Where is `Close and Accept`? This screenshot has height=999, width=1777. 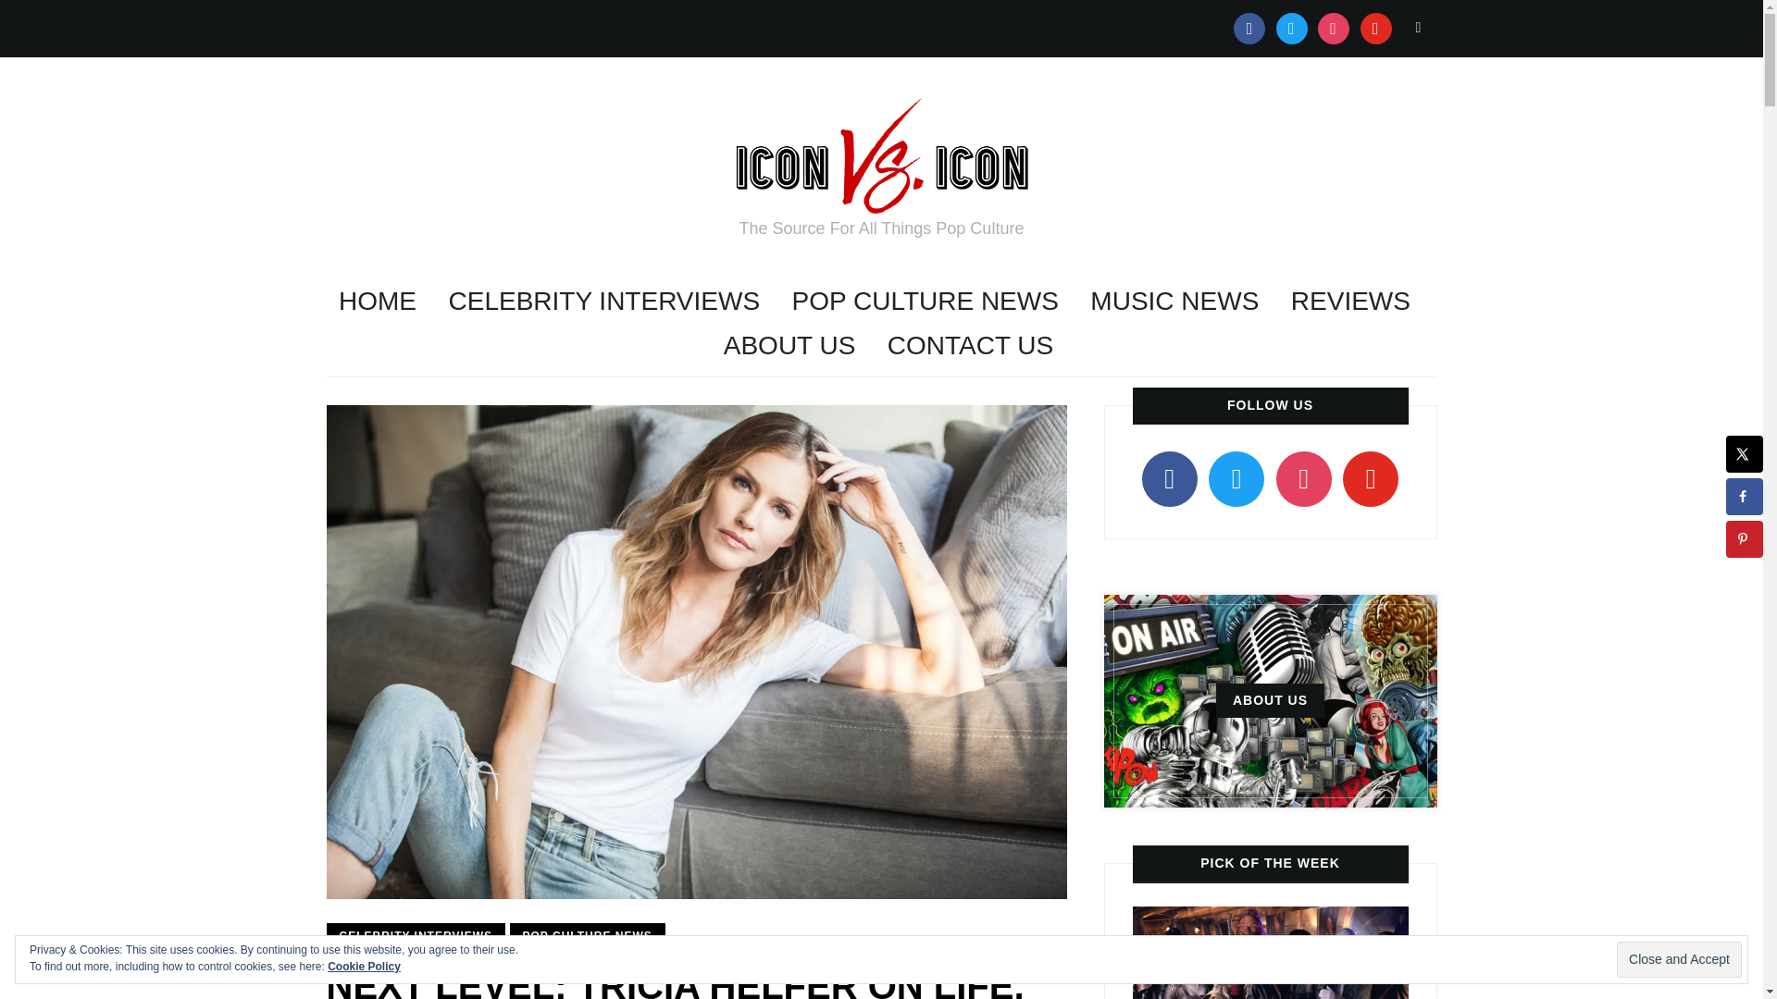 Close and Accept is located at coordinates (1679, 960).